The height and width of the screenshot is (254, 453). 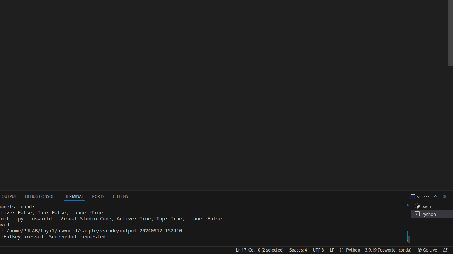 What do you see at coordinates (445, 250) in the screenshot?
I see `Notifications` at bounding box center [445, 250].